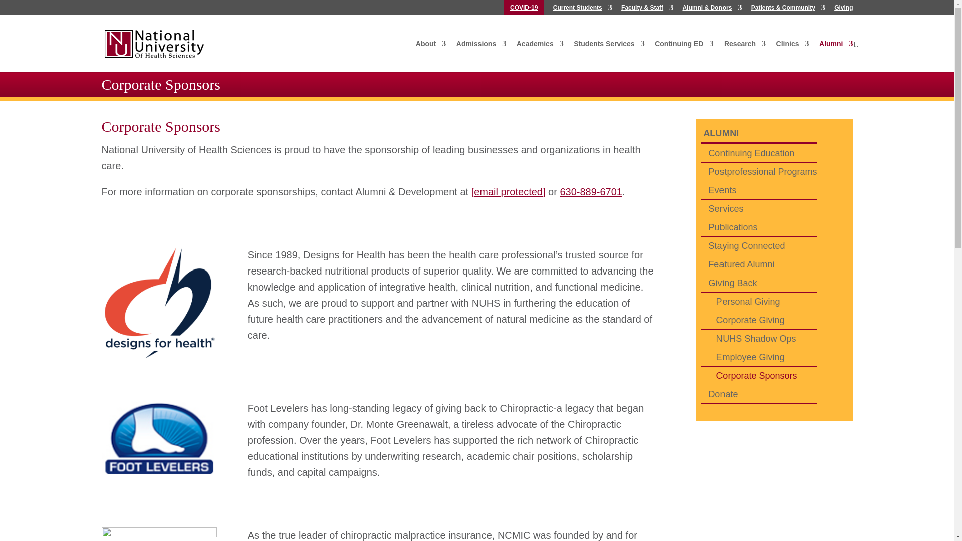 This screenshot has width=962, height=541. Describe the element at coordinates (159, 534) in the screenshot. I see `logo-ncmic` at that location.